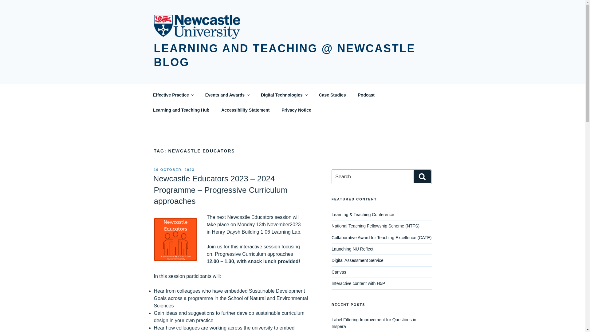 Image resolution: width=590 pixels, height=332 pixels. What do you see at coordinates (366, 95) in the screenshot?
I see `Podcast` at bounding box center [366, 95].